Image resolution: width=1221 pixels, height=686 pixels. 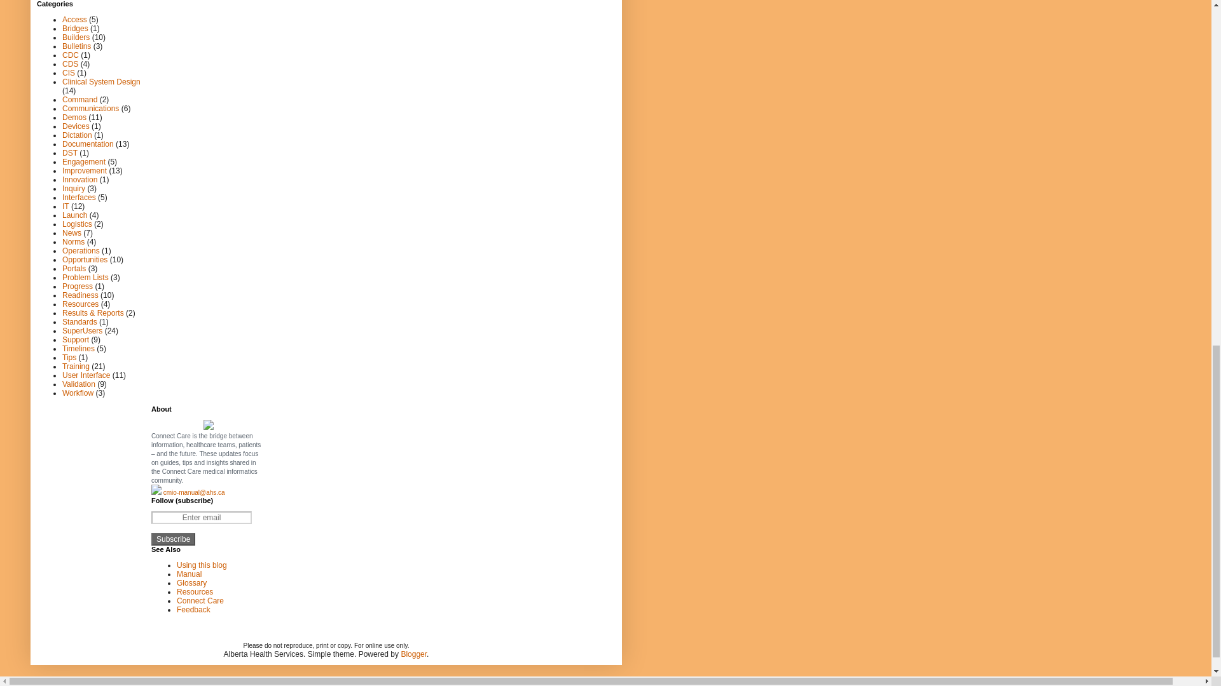 I want to click on CIS, so click(x=68, y=72).